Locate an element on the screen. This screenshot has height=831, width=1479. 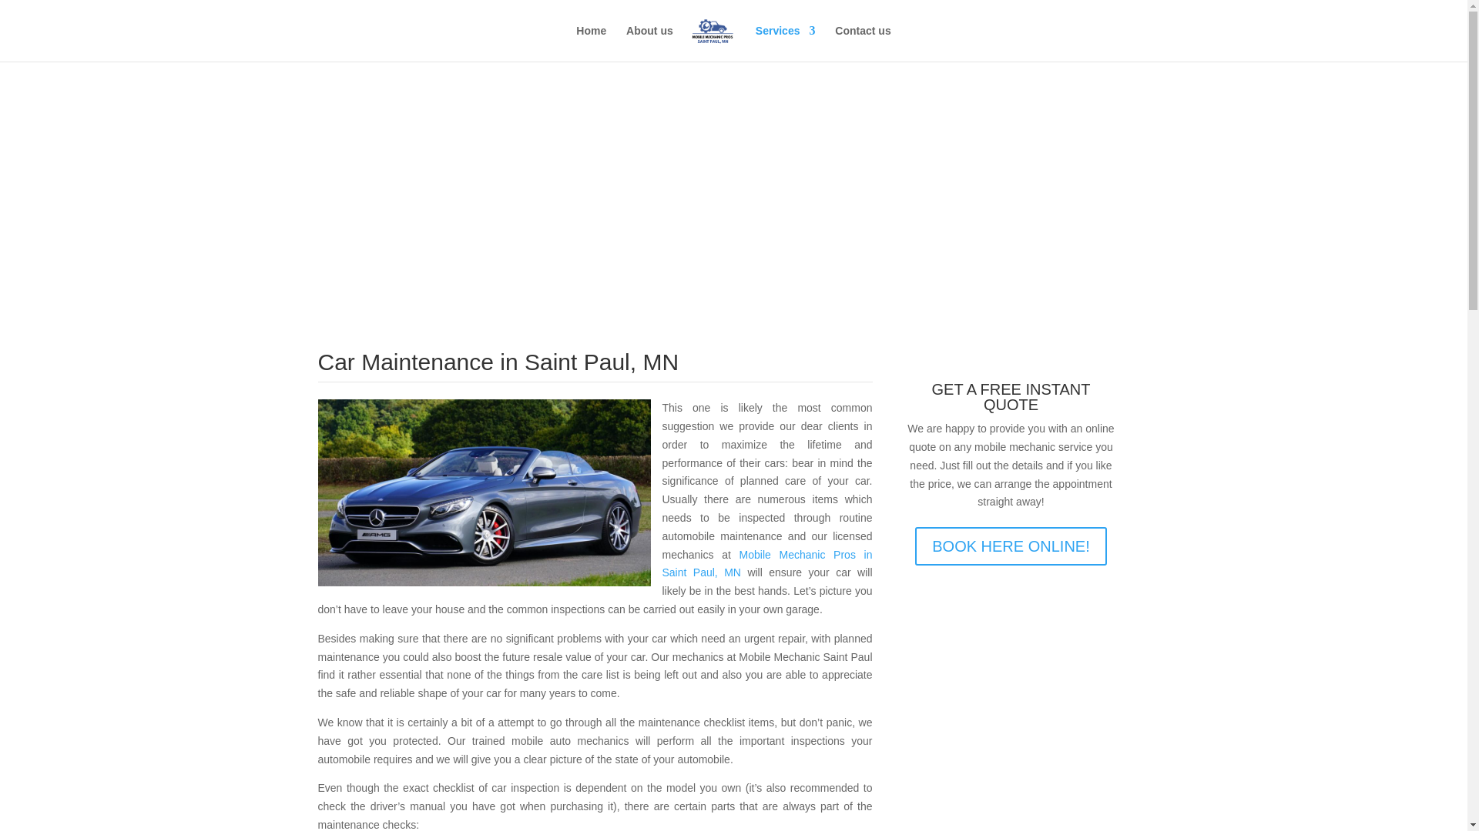
Contact us is located at coordinates (863, 43).